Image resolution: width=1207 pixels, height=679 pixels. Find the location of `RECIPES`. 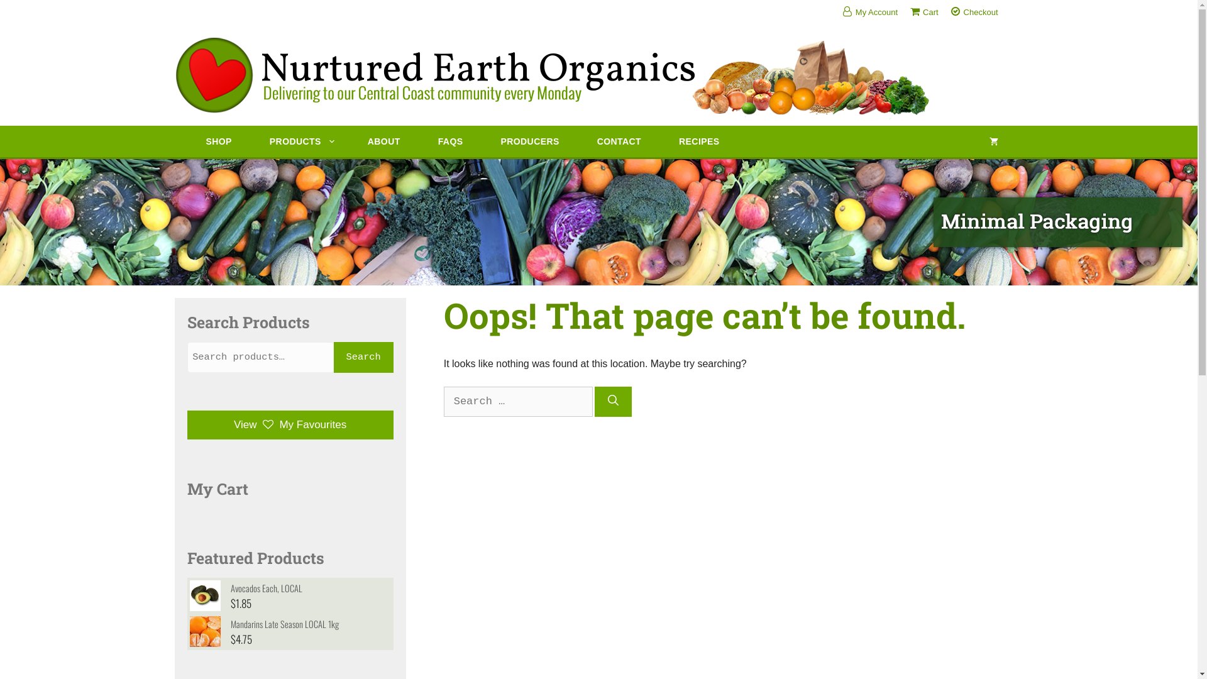

RECIPES is located at coordinates (699, 141).